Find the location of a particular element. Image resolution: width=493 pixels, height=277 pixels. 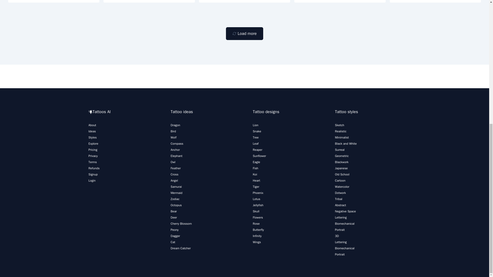

Compass is located at coordinates (177, 144).